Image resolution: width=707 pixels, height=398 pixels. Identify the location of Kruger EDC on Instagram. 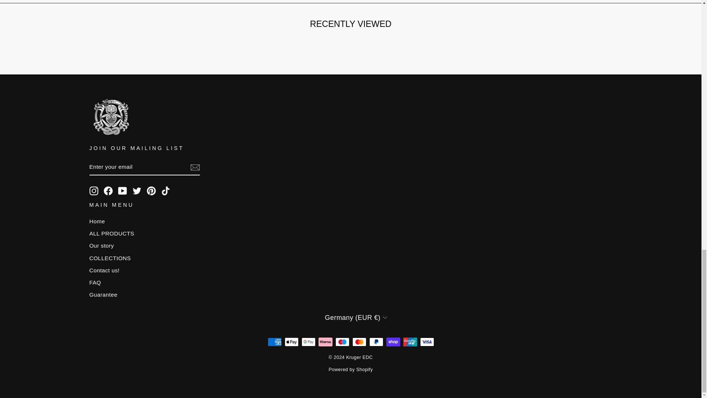
(94, 191).